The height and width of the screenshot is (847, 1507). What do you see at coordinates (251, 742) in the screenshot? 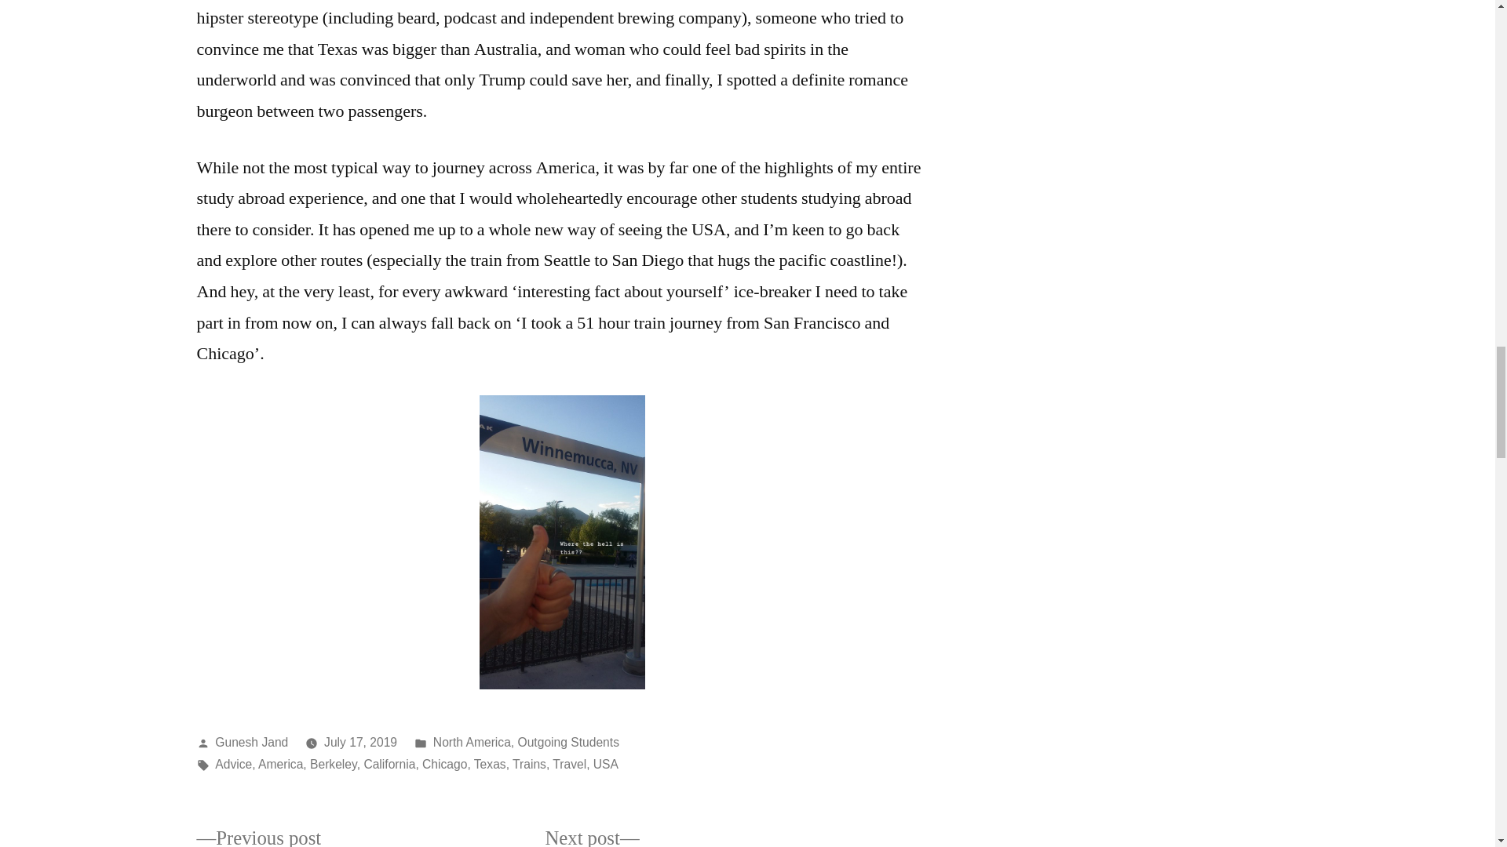
I see `Gunesh Jand` at bounding box center [251, 742].